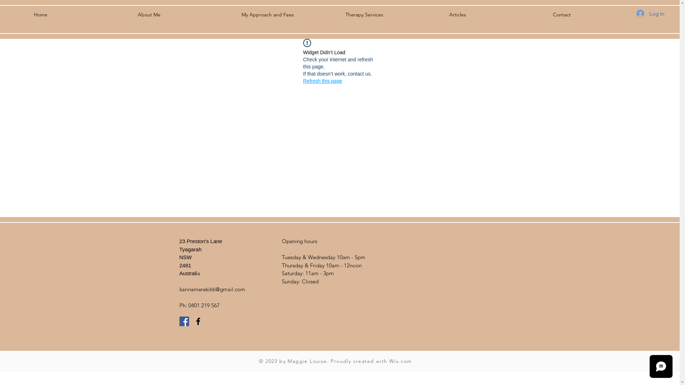 The image size is (685, 385). I want to click on About Me, so click(184, 15).